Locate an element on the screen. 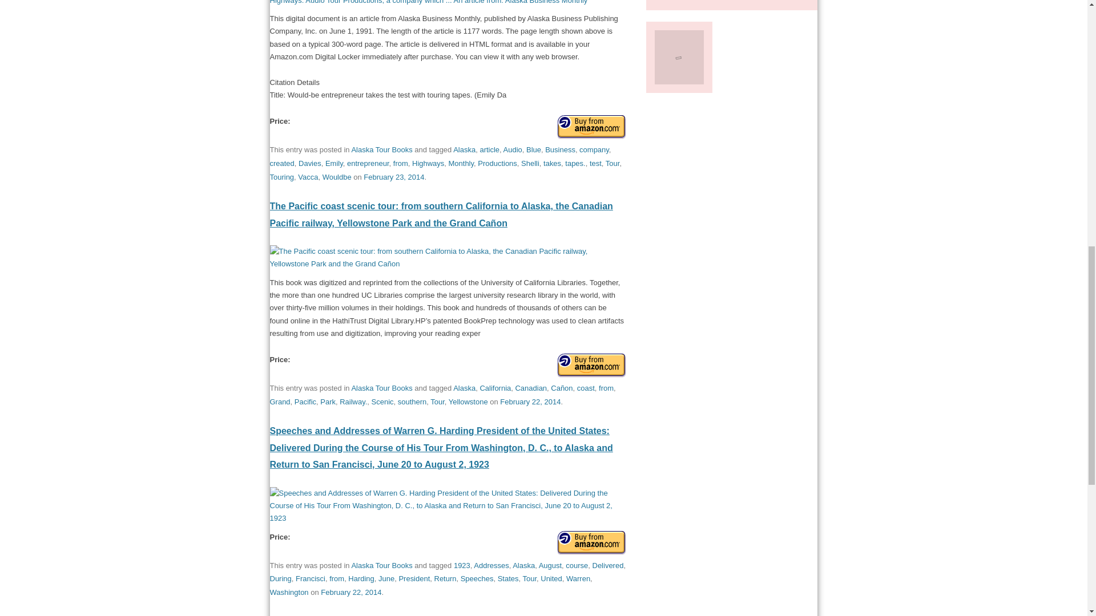 This screenshot has width=1096, height=616. 5:16 am is located at coordinates (394, 177).